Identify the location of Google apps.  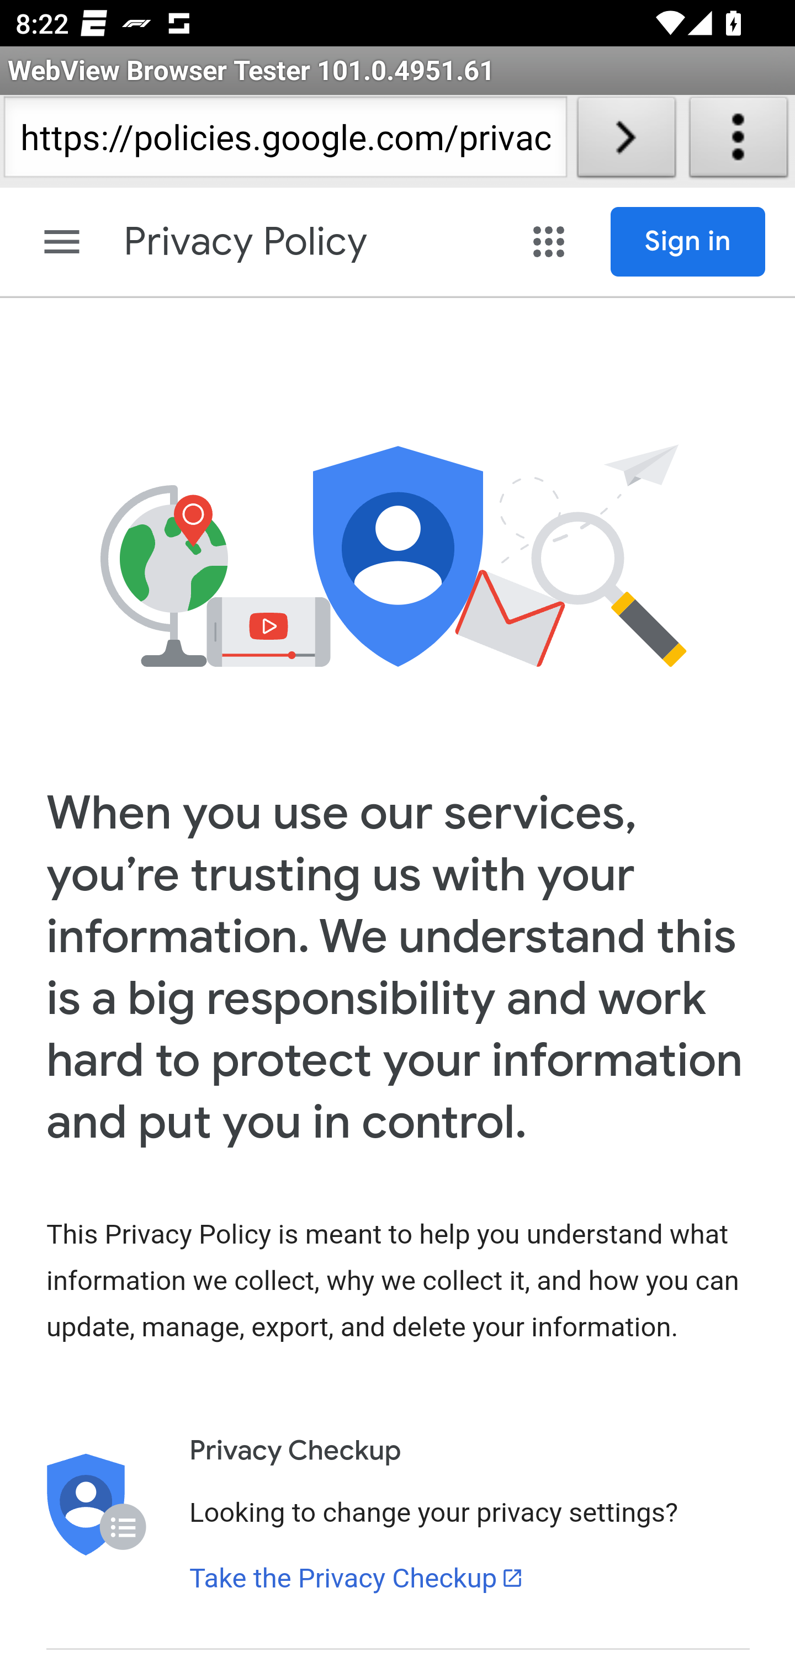
(551, 242).